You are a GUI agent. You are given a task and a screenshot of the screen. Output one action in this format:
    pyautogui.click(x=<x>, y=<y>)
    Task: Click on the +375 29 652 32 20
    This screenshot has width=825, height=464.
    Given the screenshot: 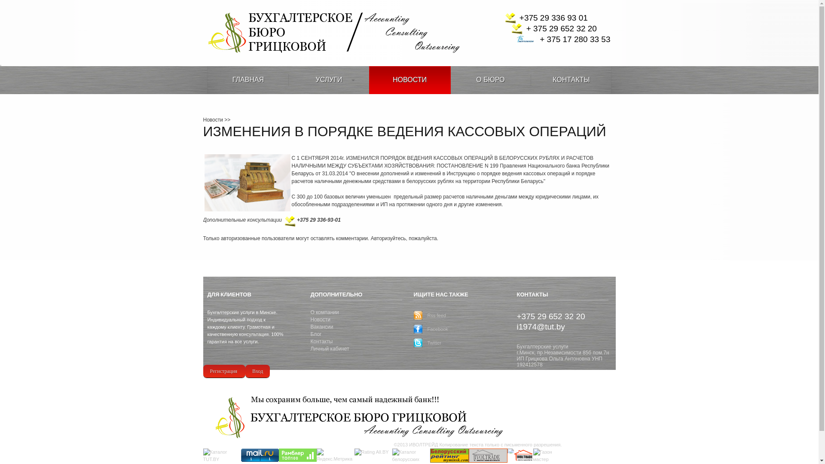 What is the action you would take?
    pyautogui.click(x=551, y=315)
    